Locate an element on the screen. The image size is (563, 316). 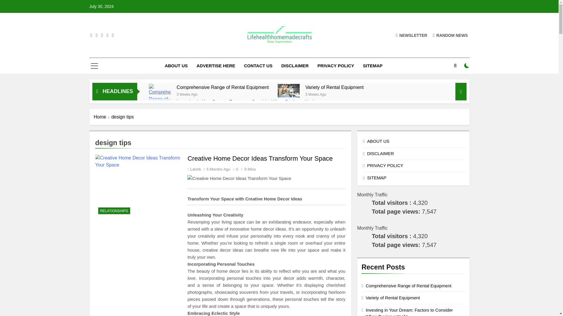
PRIVACY POLICY is located at coordinates (336, 66).